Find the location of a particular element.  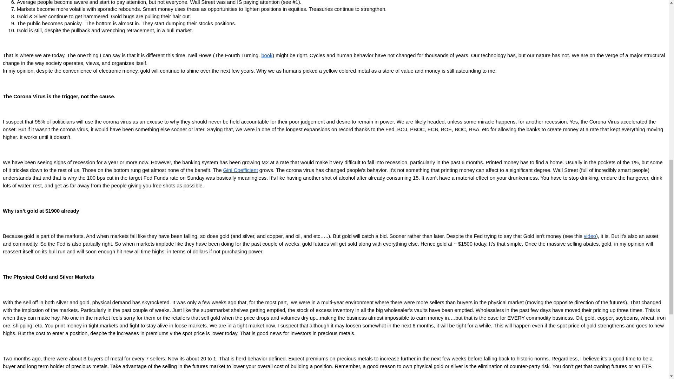

video is located at coordinates (590, 236).